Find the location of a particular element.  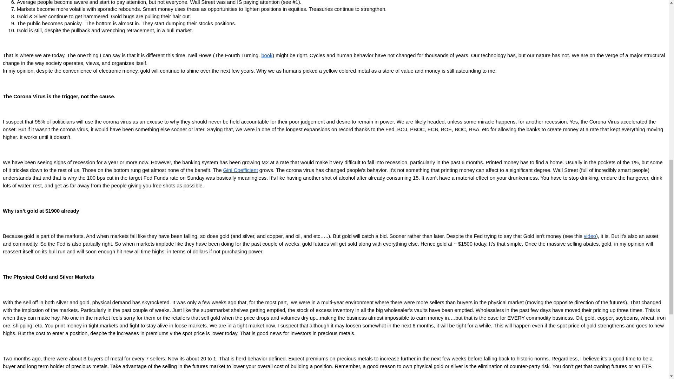

video is located at coordinates (590, 236).